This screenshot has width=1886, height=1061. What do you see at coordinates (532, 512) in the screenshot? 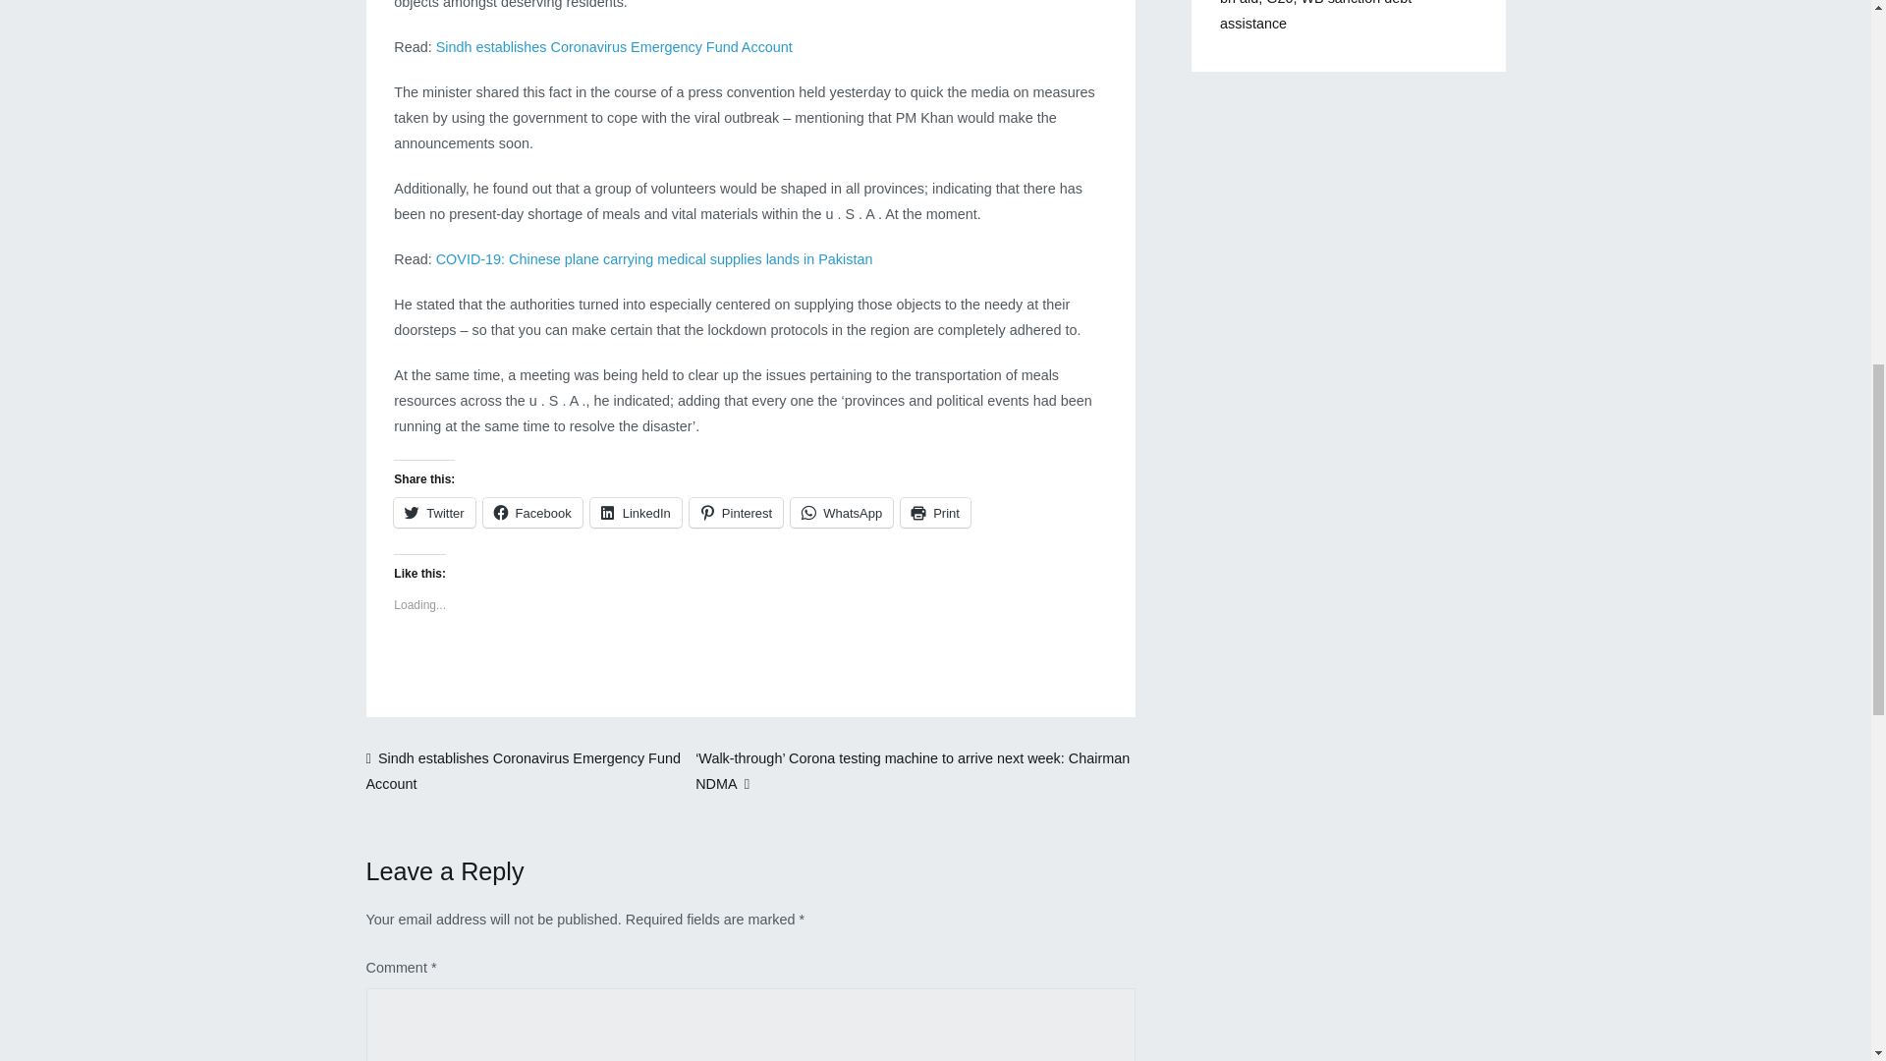
I see `Facebook` at bounding box center [532, 512].